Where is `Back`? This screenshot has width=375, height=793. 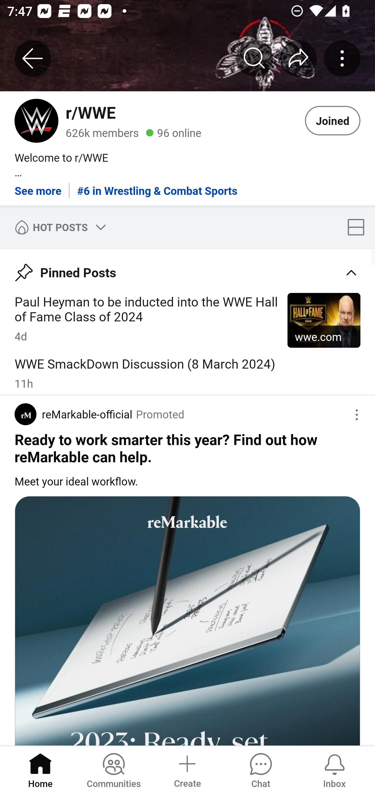 Back is located at coordinates (33, 58).